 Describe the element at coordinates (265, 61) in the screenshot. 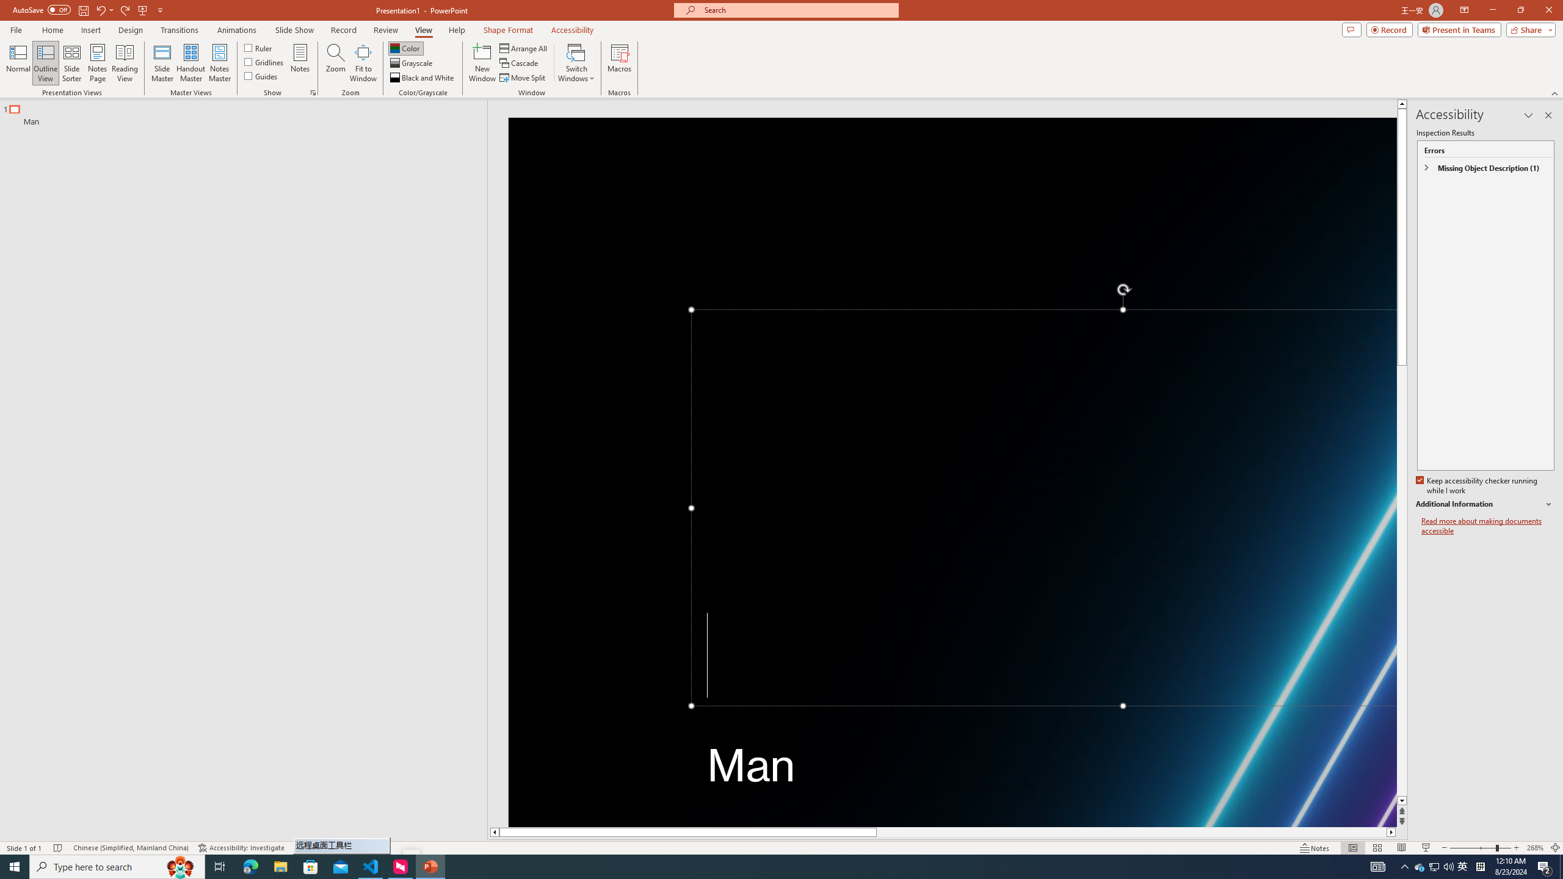

I see `Gridlines` at that location.